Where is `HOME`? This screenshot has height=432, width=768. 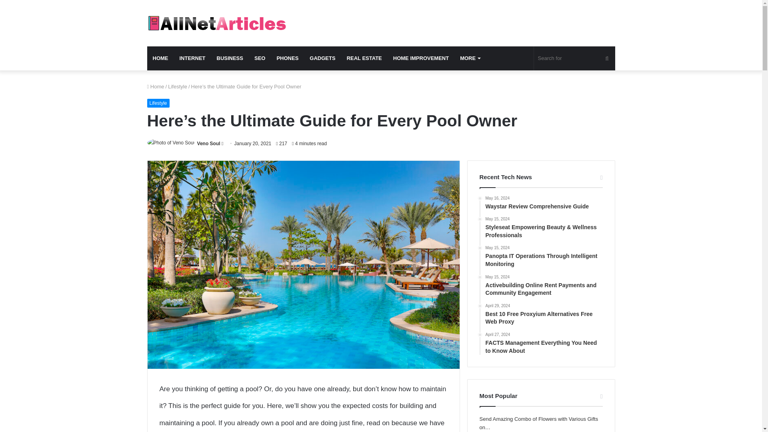 HOME is located at coordinates (161, 58).